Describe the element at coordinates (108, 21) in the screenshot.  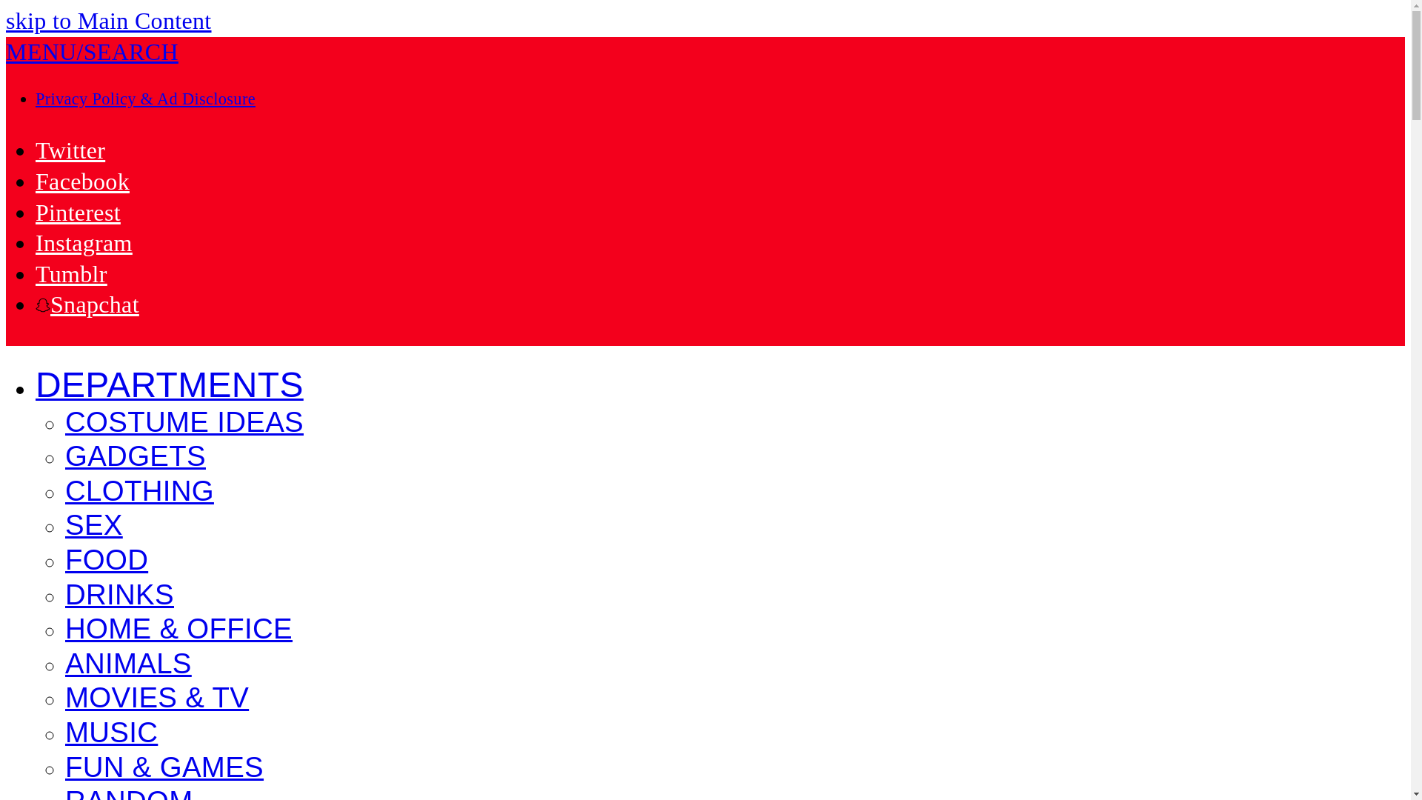
I see `skip to Main Content` at that location.